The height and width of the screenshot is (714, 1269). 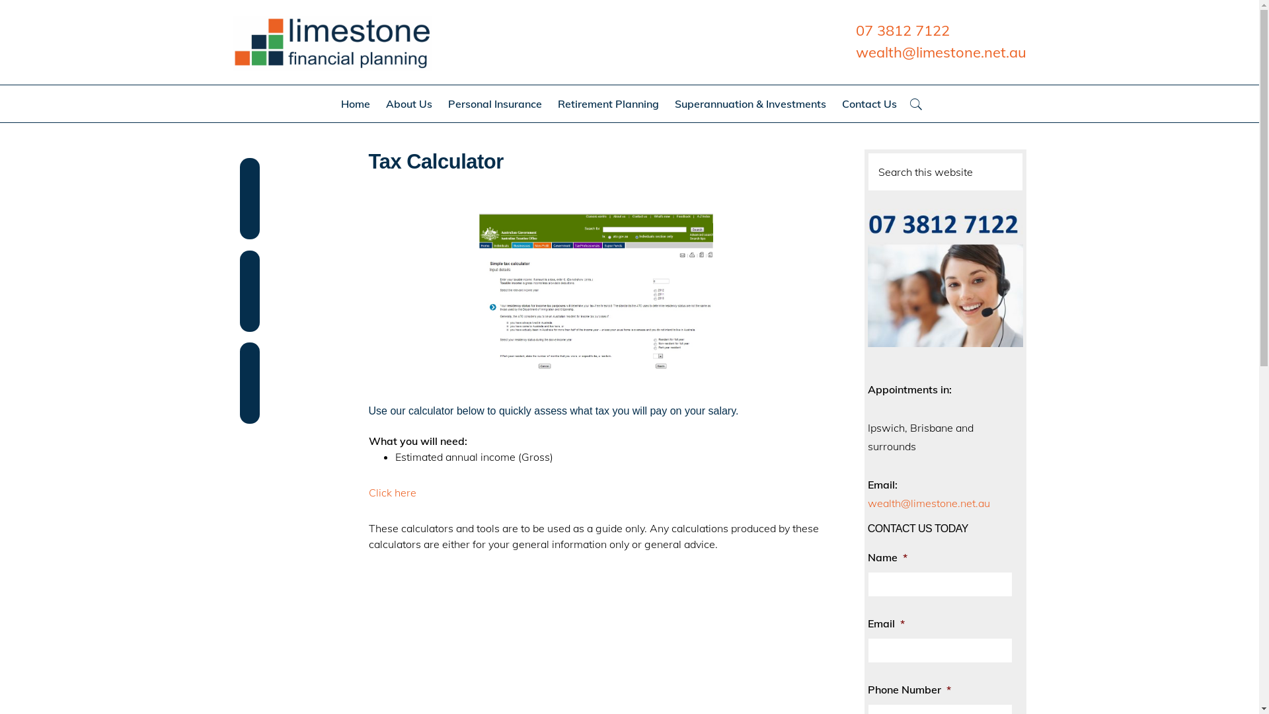 What do you see at coordinates (539, 690) in the screenshot?
I see `INSURANCE` at bounding box center [539, 690].